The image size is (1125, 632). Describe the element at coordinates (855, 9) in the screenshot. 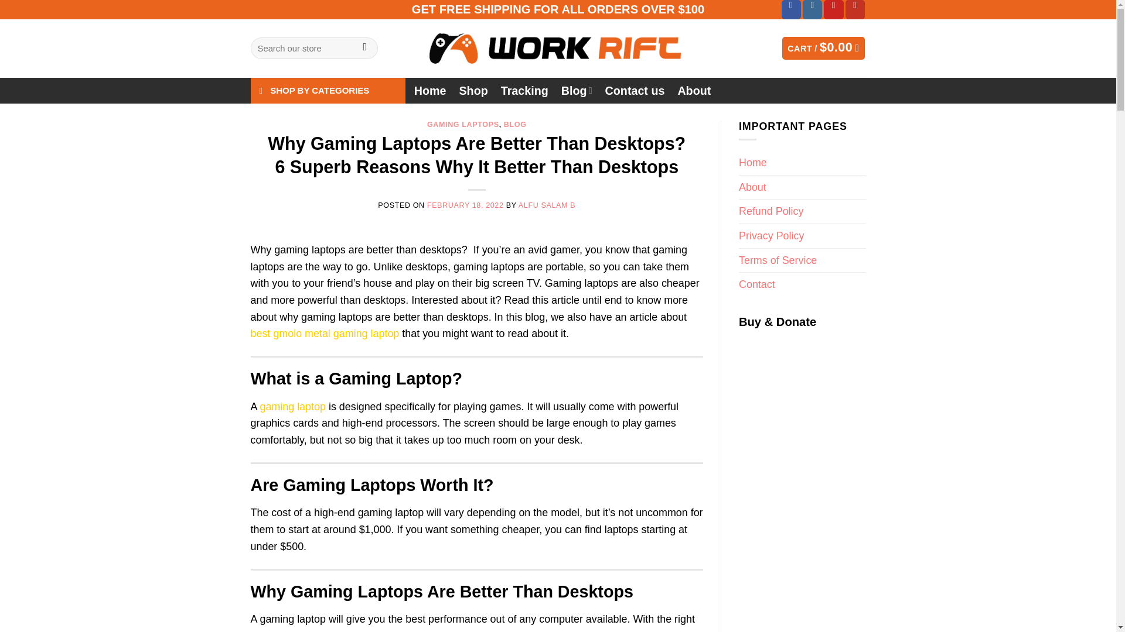

I see `Follow on YouTube` at that location.